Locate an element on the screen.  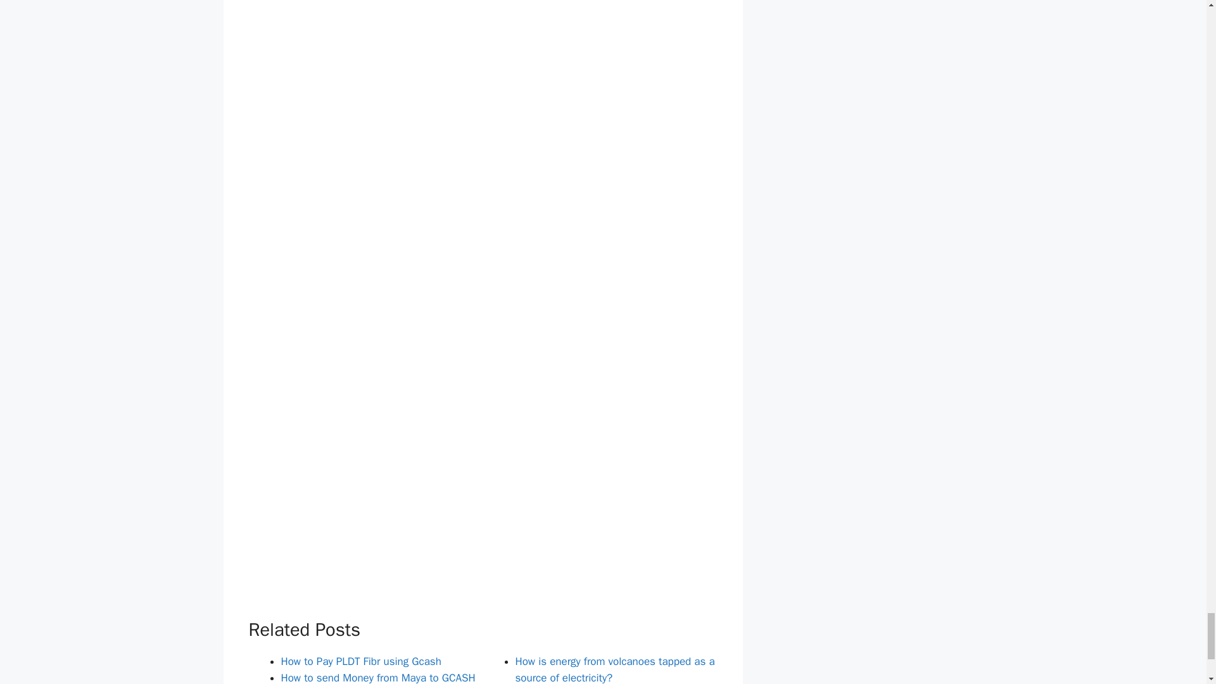
How to send Money from Maya to GCASH is located at coordinates (377, 678).